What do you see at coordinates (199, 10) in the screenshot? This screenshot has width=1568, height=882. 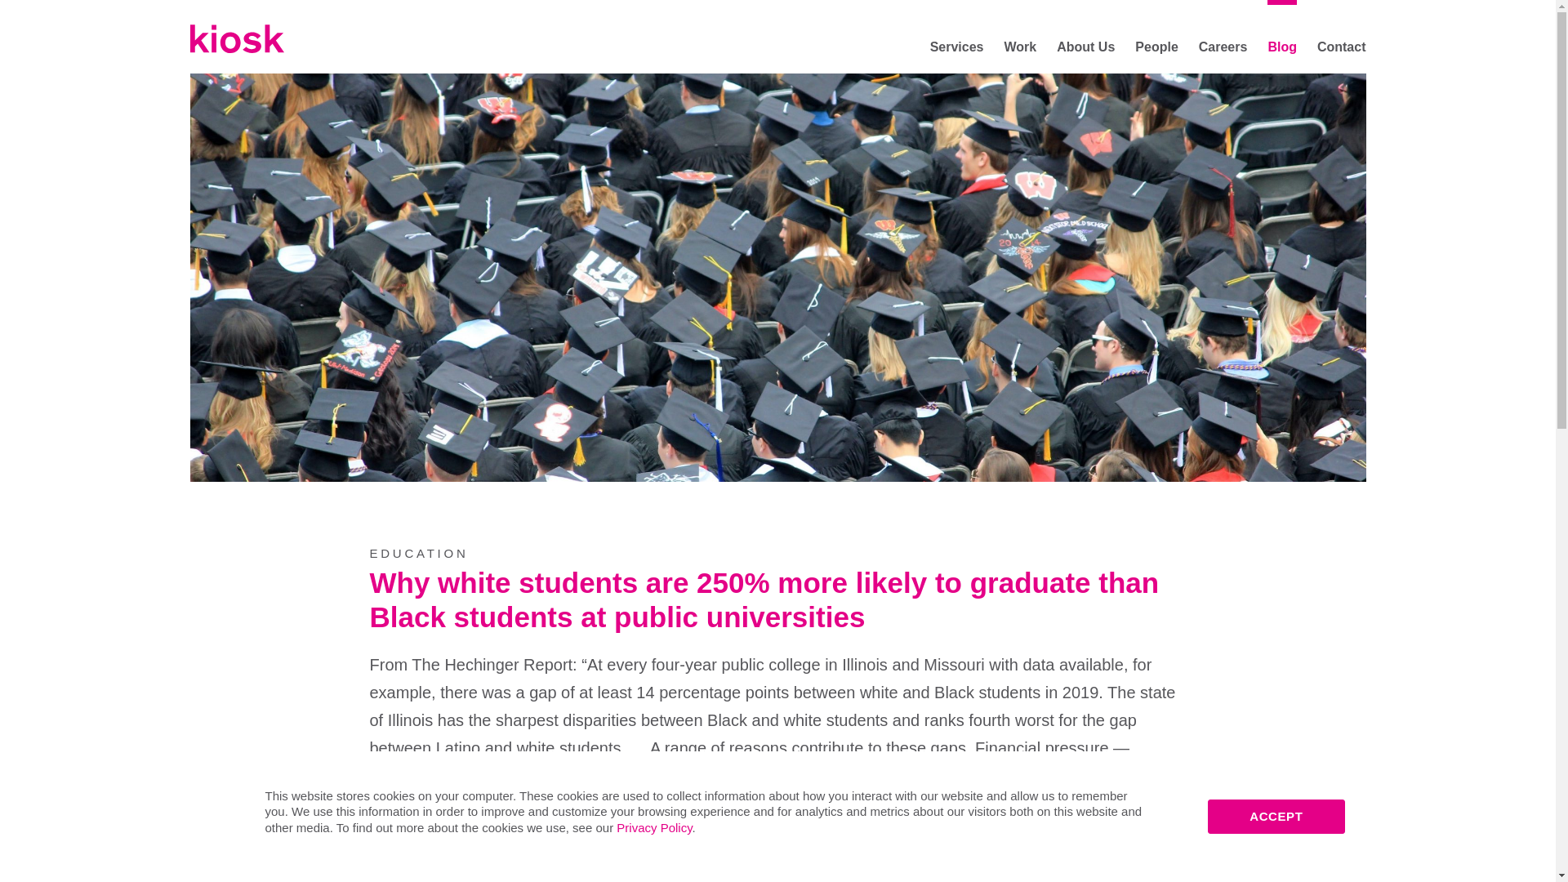 I see `Skip to main content` at bounding box center [199, 10].